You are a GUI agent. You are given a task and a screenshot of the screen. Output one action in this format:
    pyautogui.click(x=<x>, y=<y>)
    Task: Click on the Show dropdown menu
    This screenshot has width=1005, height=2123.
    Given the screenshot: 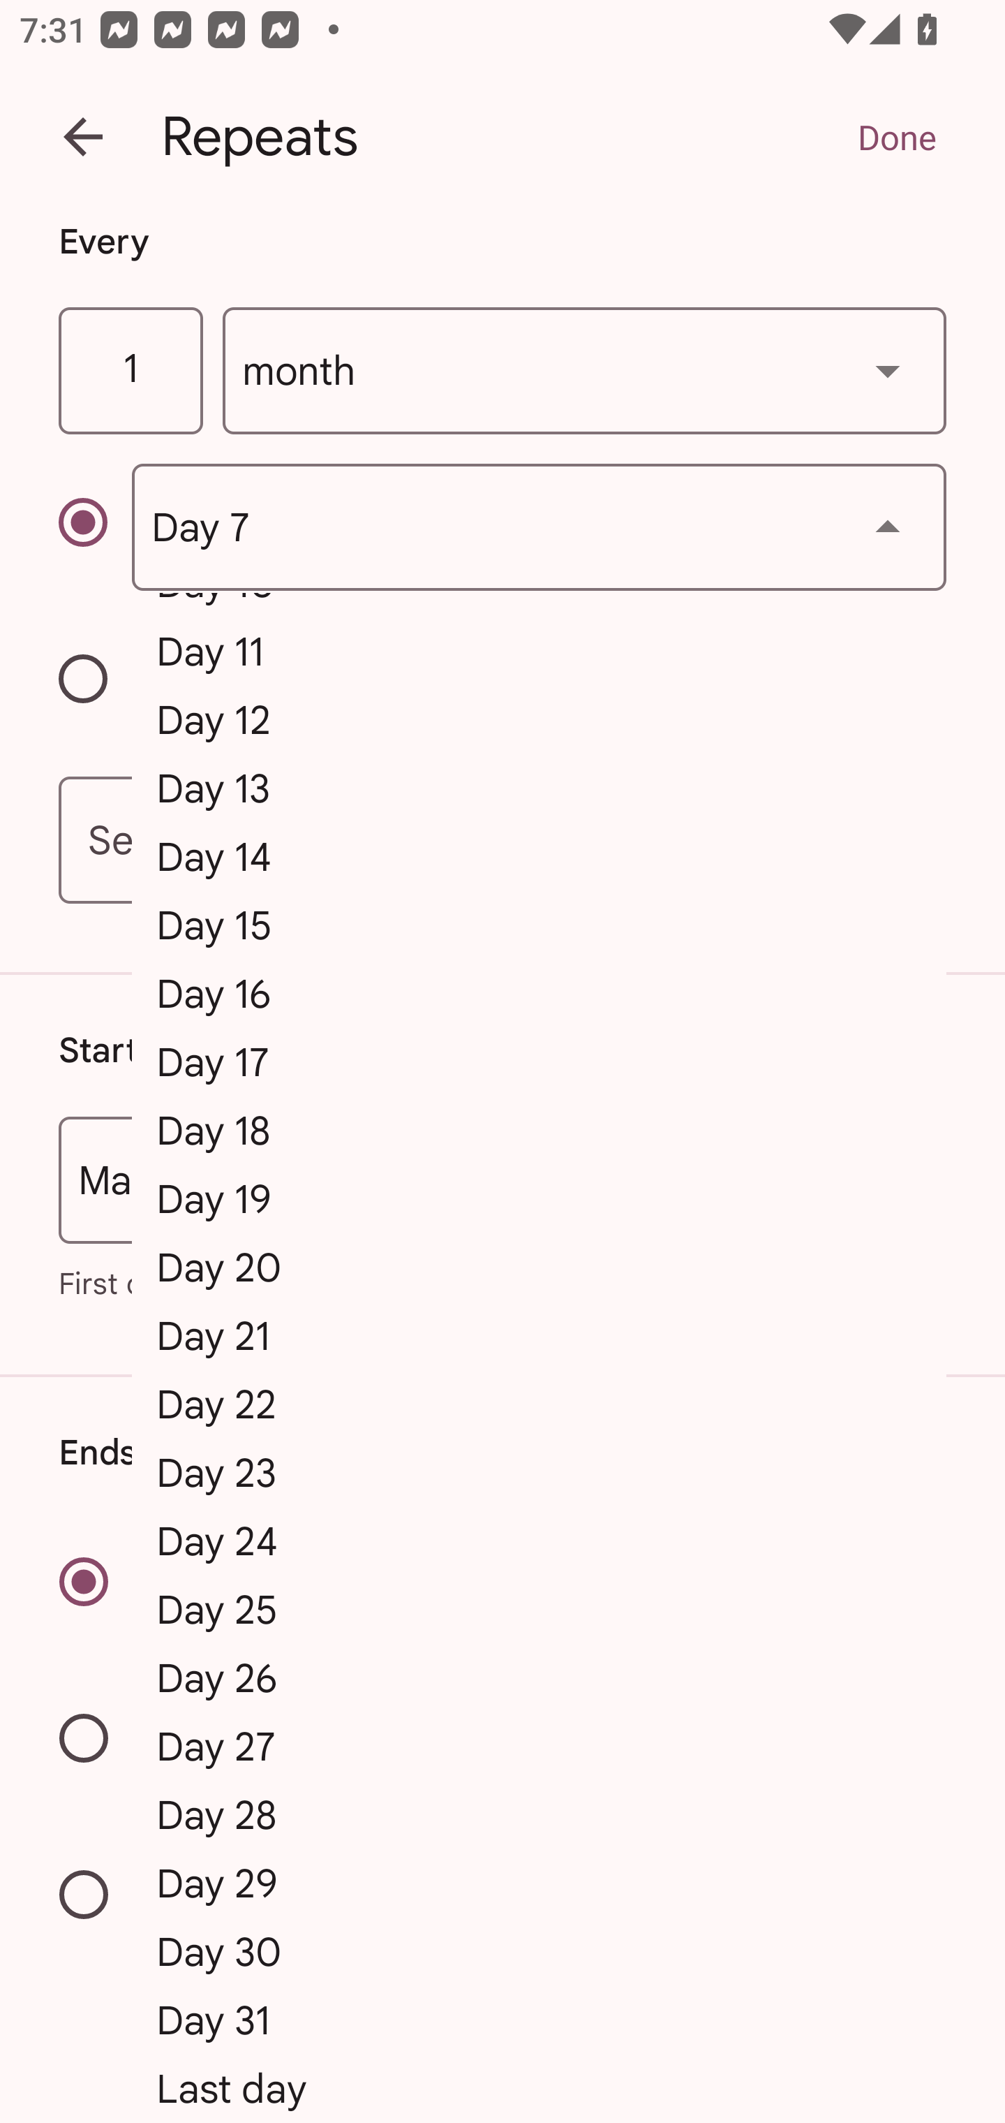 What is the action you would take?
    pyautogui.click(x=888, y=527)
    